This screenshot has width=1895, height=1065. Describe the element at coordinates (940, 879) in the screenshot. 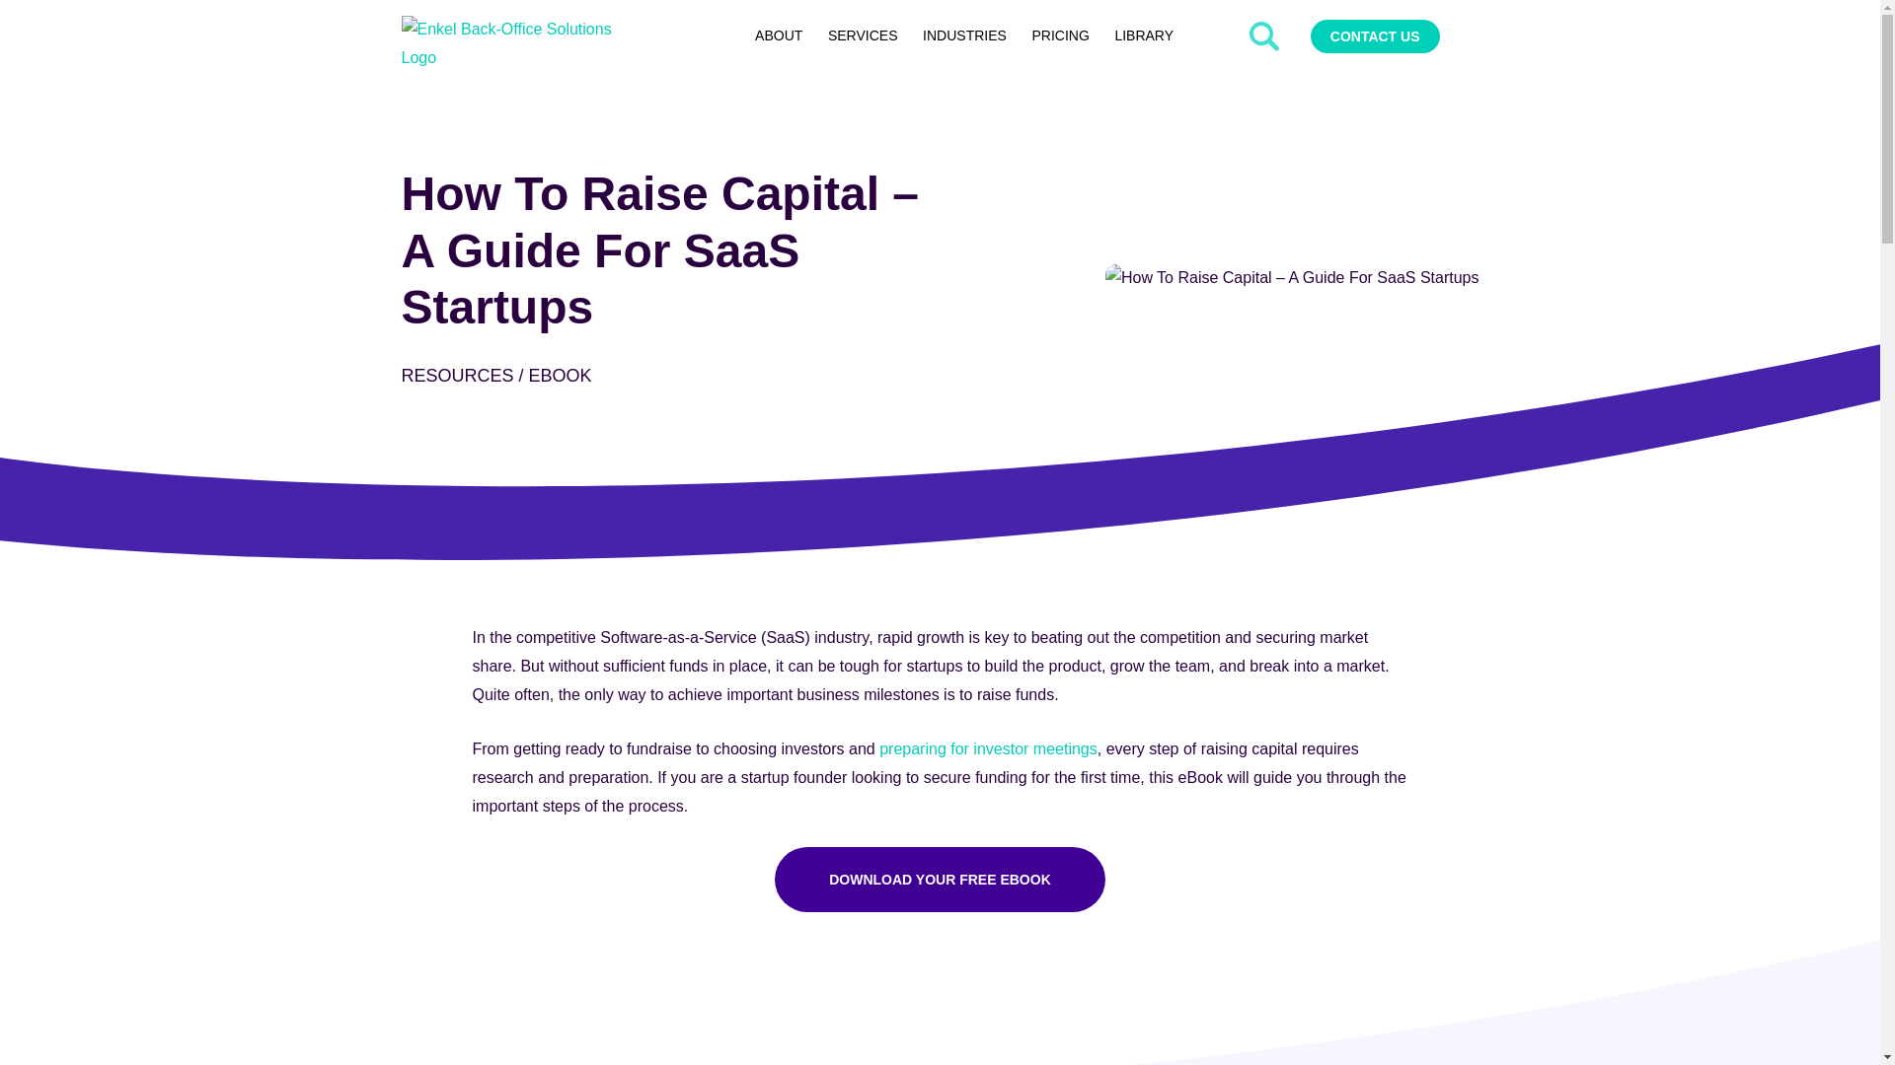

I see `DOWNLOAD YOUR FREE EBOOK` at that location.